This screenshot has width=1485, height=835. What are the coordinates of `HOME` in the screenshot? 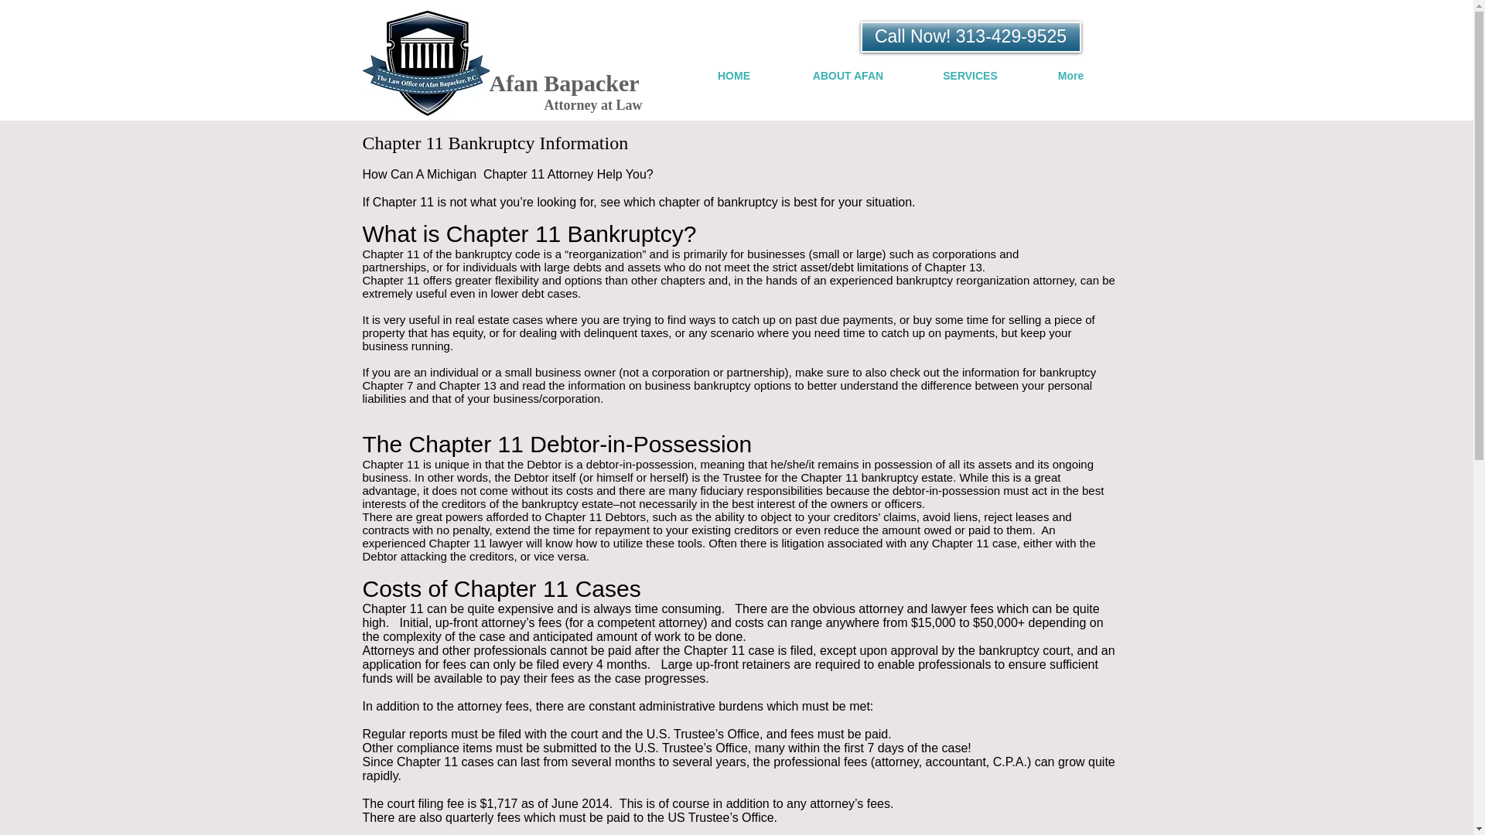 It's located at (734, 76).